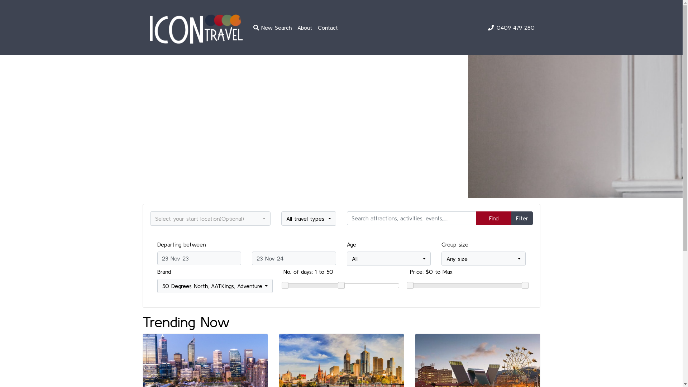 The width and height of the screenshot is (688, 387). Describe the element at coordinates (522, 218) in the screenshot. I see `Filter` at that location.